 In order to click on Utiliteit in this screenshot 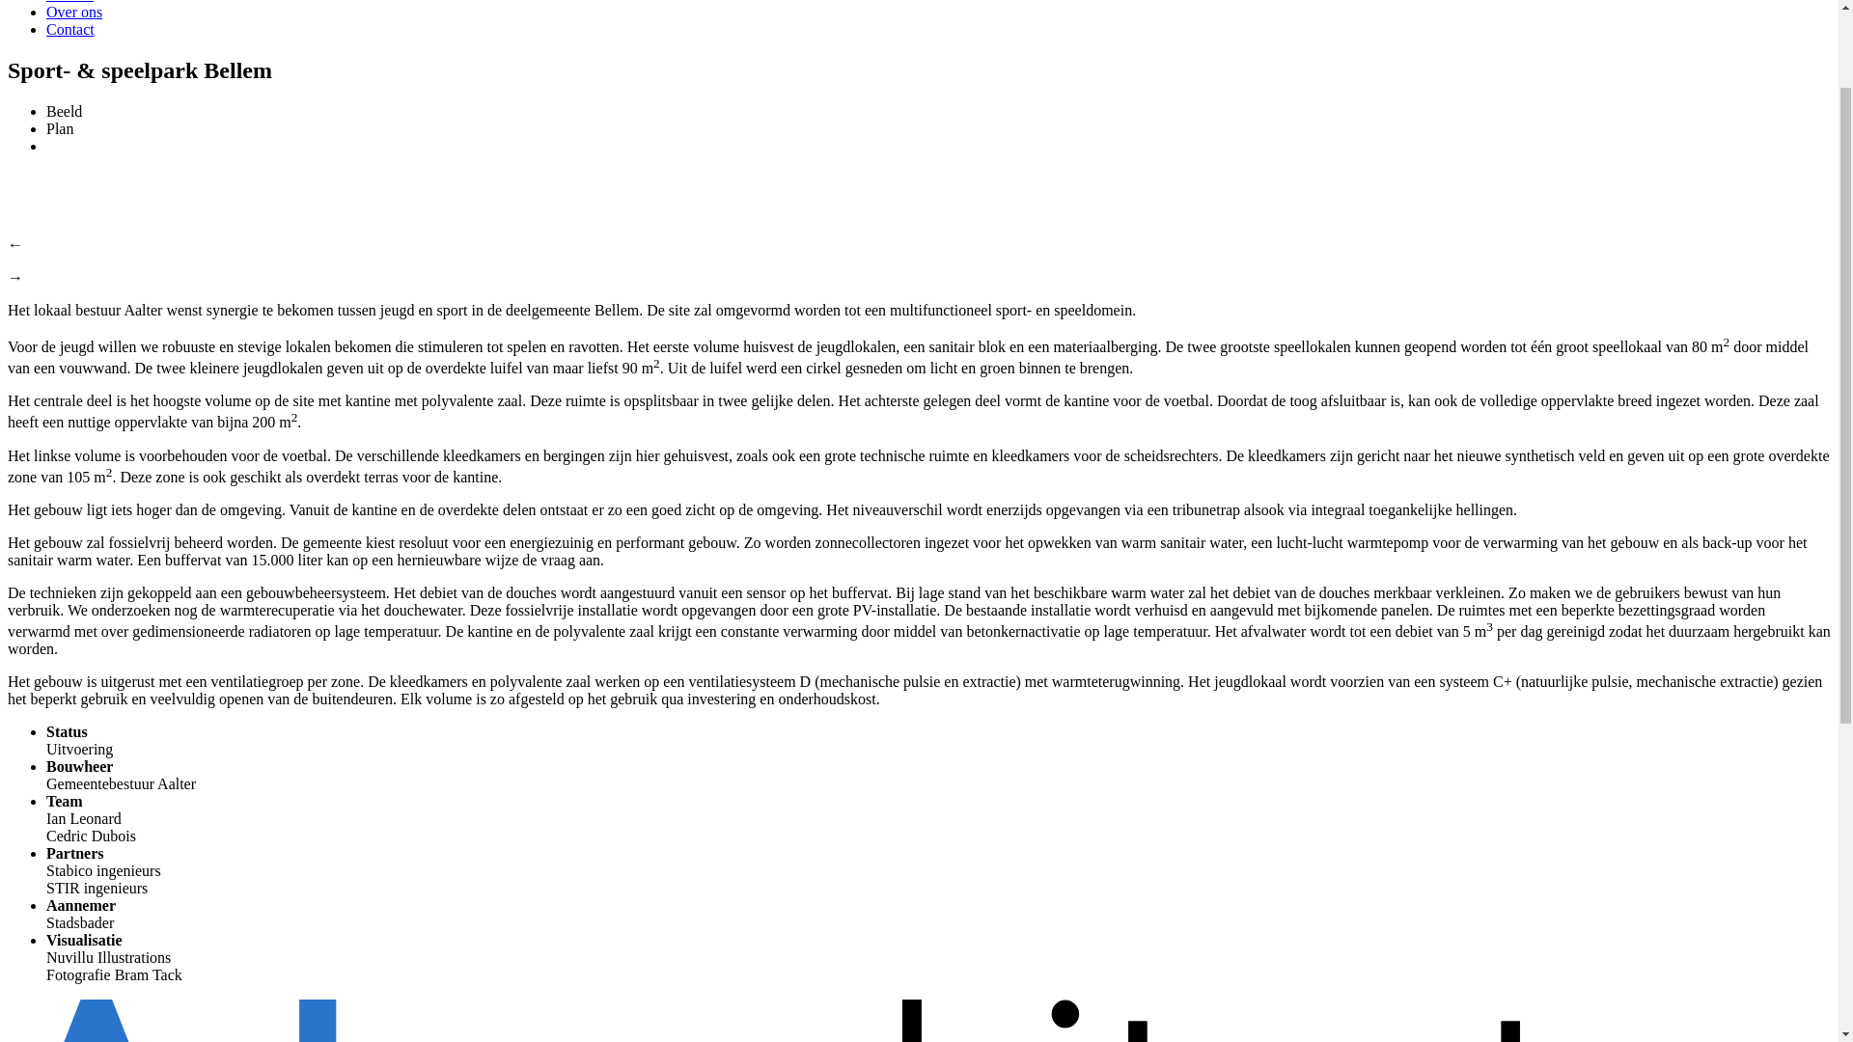, I will do `click(70, 83)`.